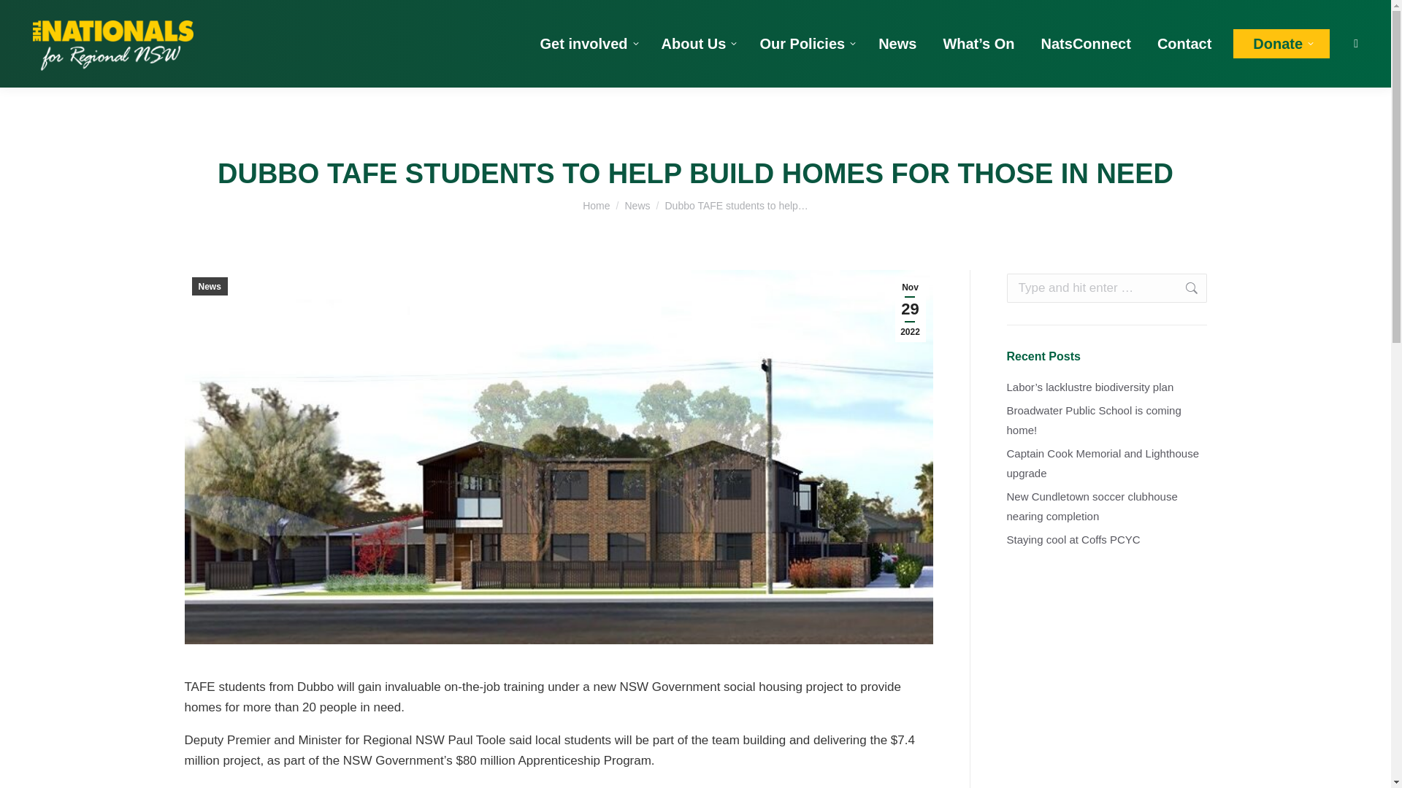 This screenshot has width=1402, height=788. I want to click on NatsConnect, so click(1087, 44).